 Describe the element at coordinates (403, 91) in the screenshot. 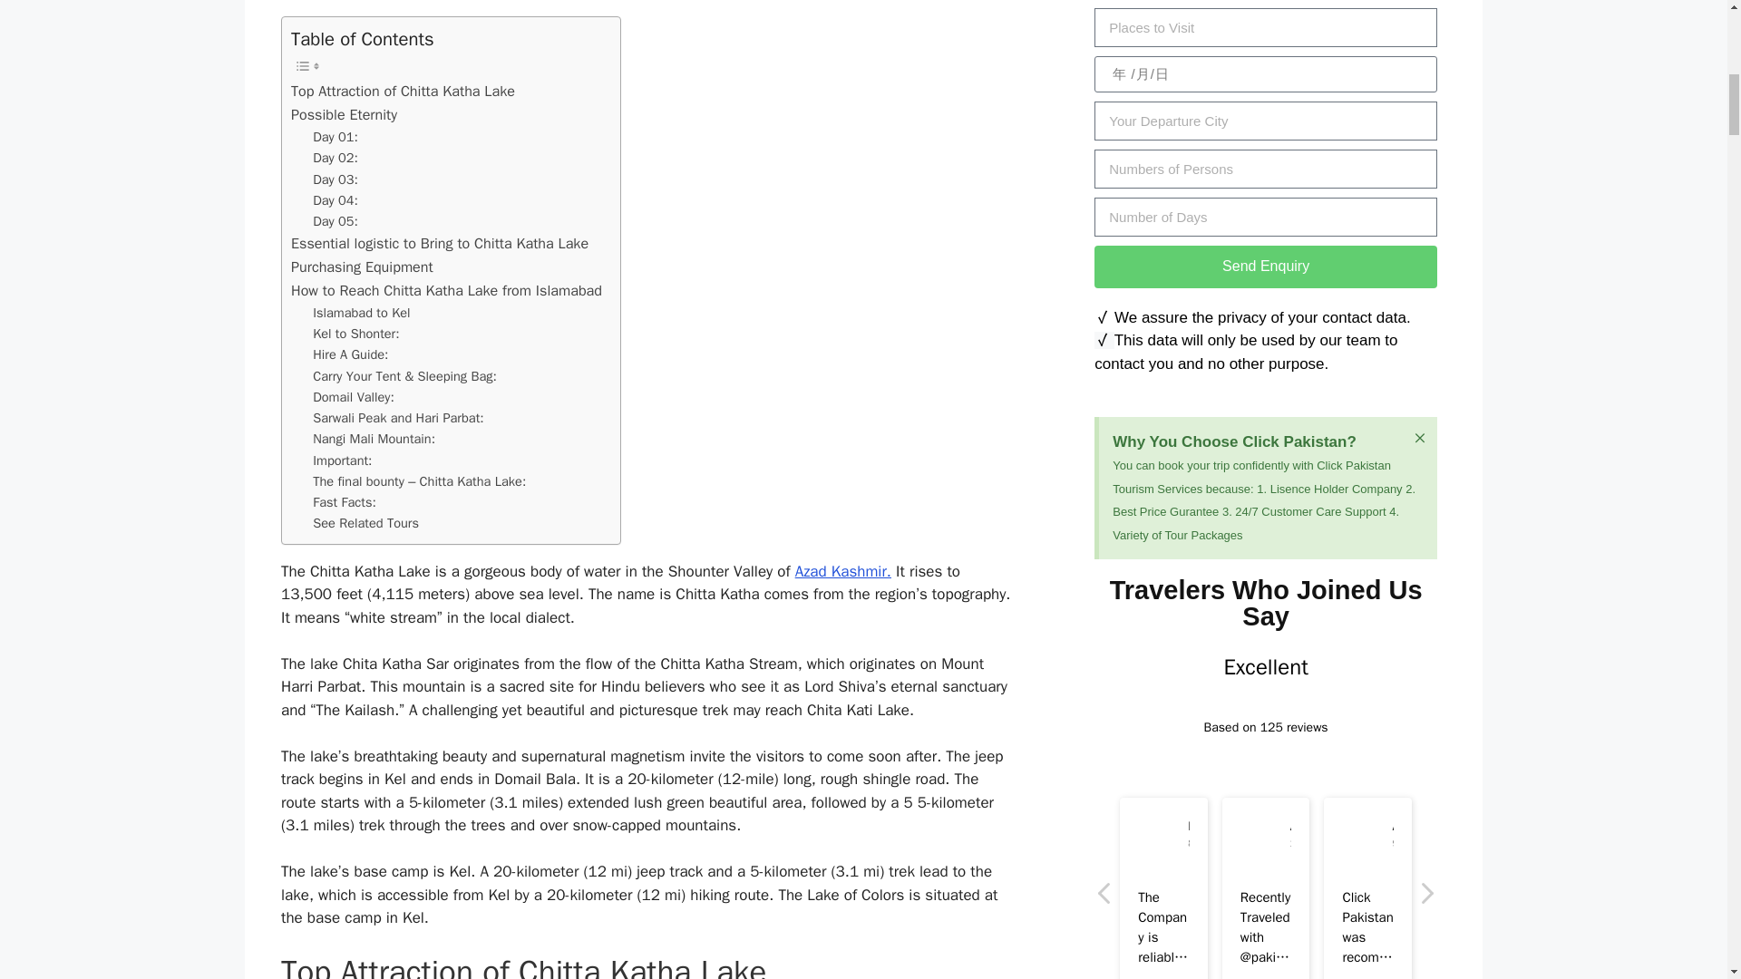

I see `Top Attraction of Chitta Katha Lake` at that location.